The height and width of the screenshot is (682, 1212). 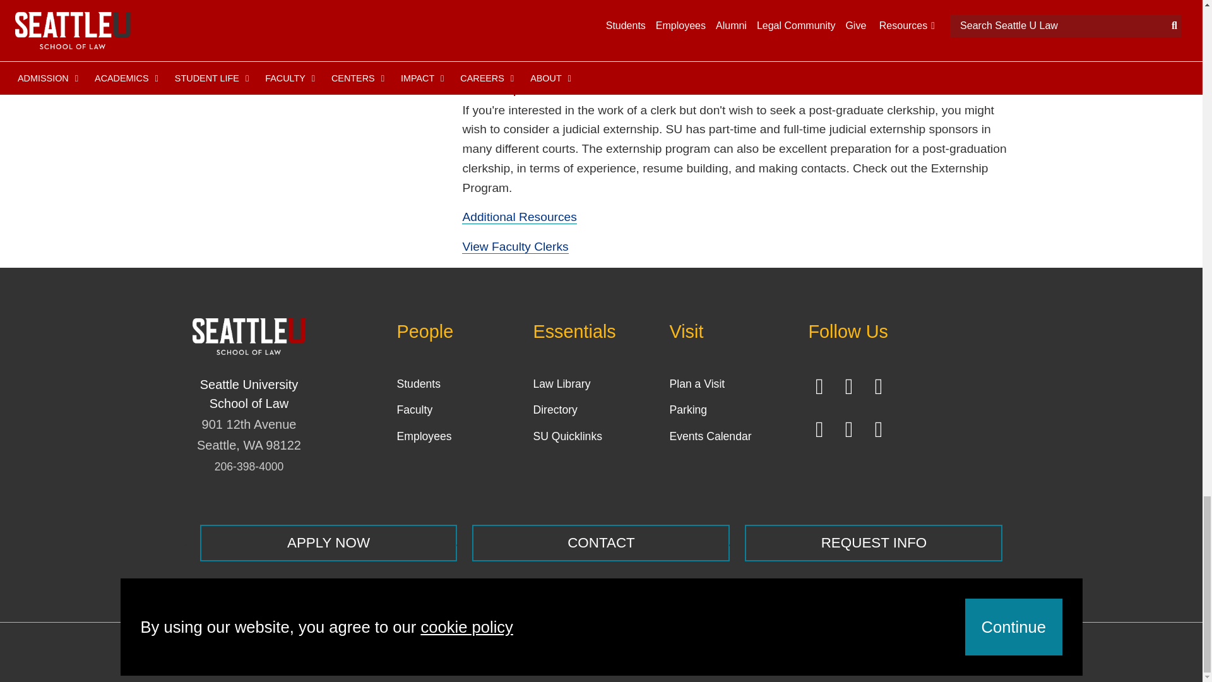 I want to click on Apply to Seattle U Law programs, so click(x=328, y=542).